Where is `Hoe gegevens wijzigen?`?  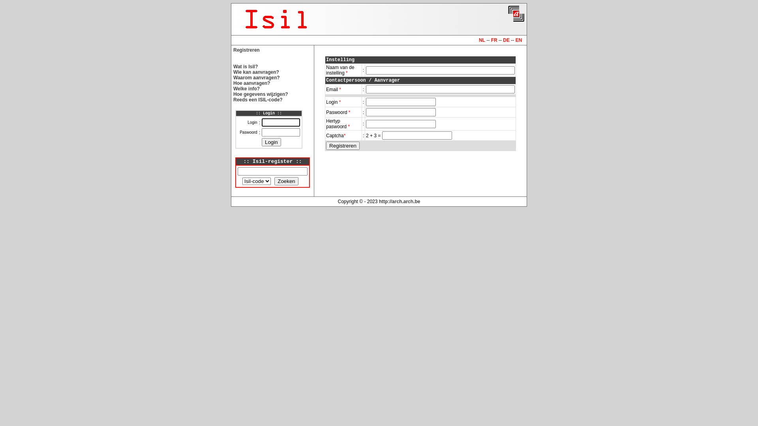
Hoe gegevens wijzigen? is located at coordinates (261, 94).